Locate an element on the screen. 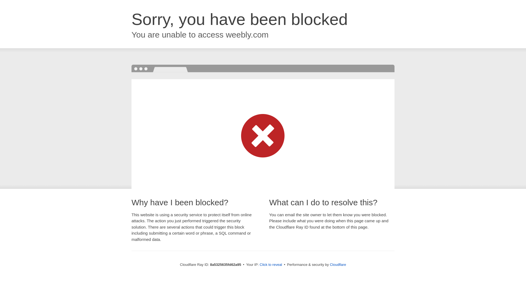 The height and width of the screenshot is (296, 526). Click to reveal is located at coordinates (271, 265).